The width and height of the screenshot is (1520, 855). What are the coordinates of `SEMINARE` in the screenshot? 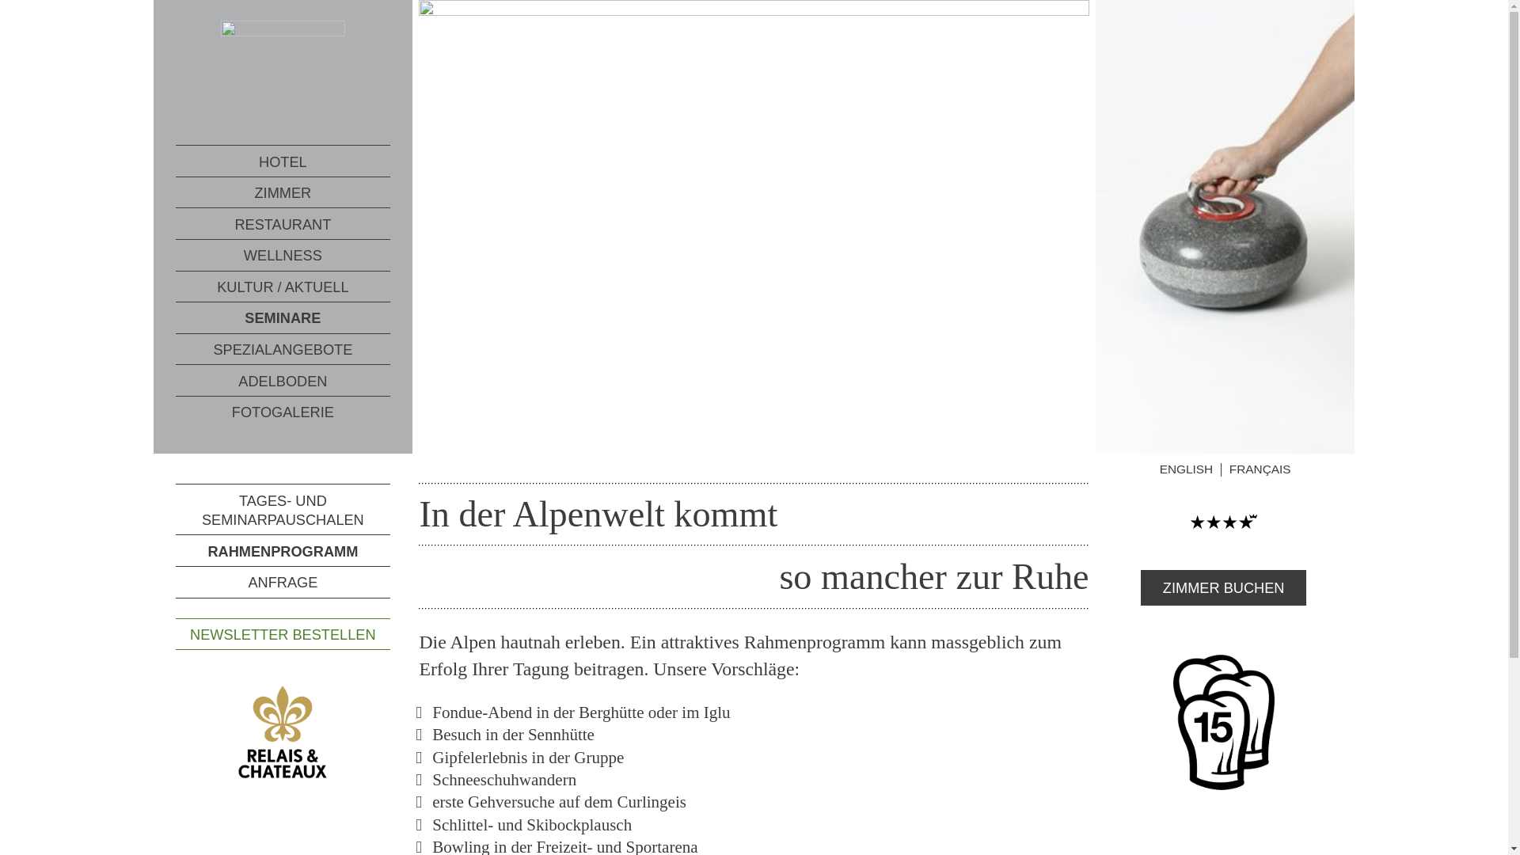 It's located at (283, 318).